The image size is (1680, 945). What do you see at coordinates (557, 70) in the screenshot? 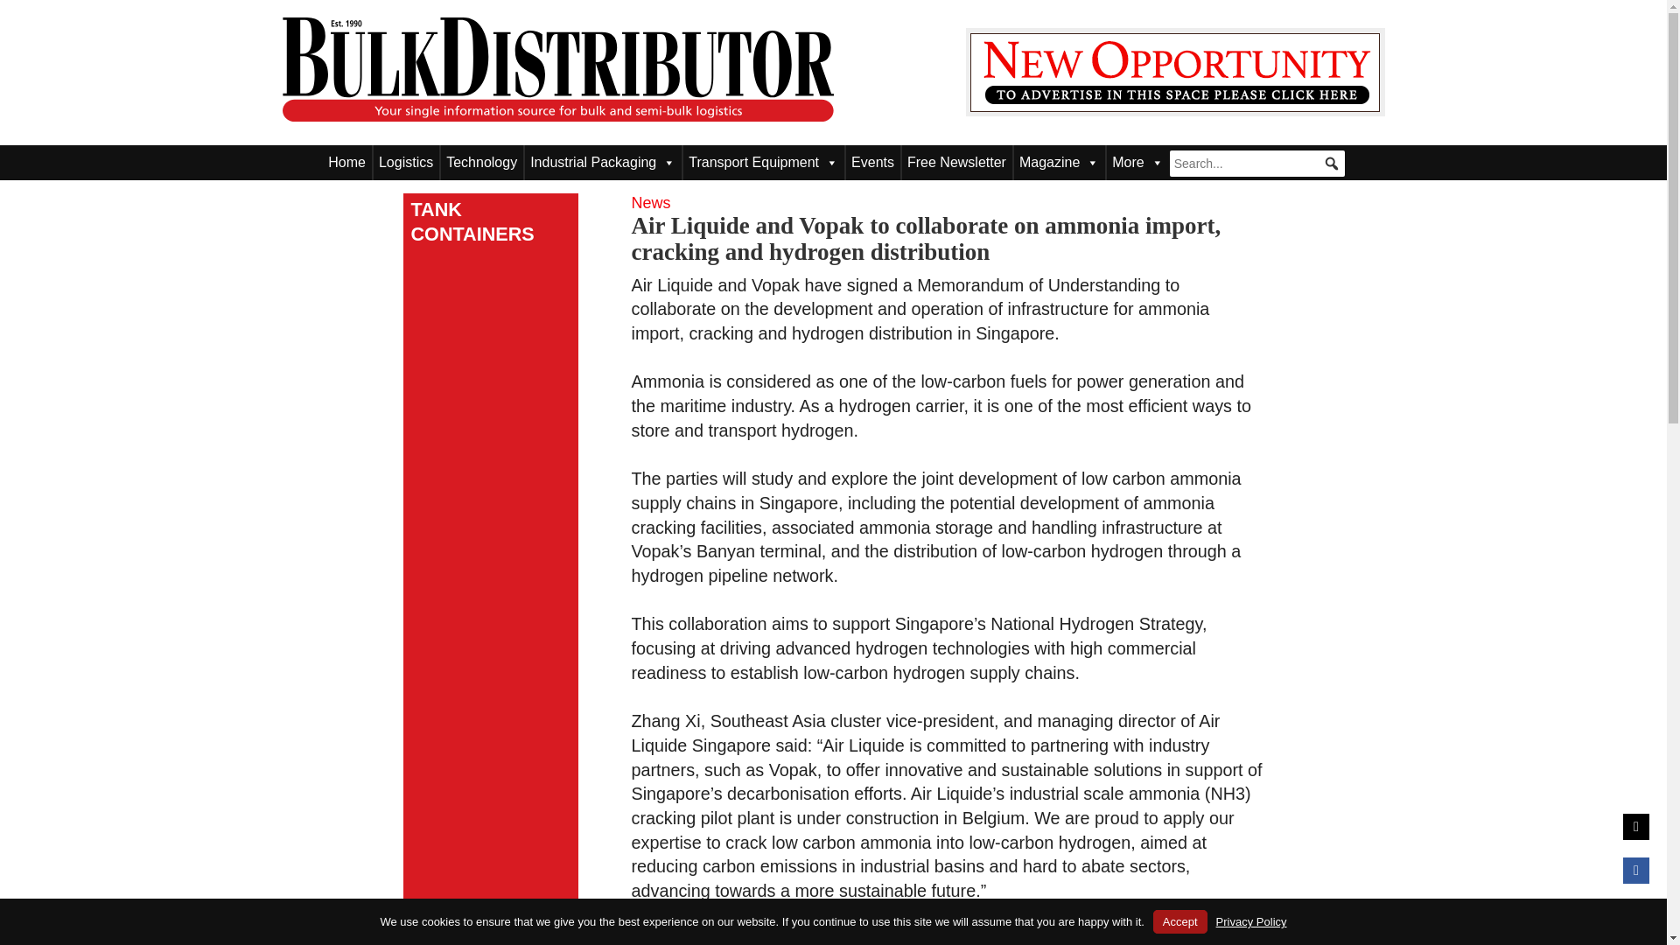
I see `Bulk Distributor` at bounding box center [557, 70].